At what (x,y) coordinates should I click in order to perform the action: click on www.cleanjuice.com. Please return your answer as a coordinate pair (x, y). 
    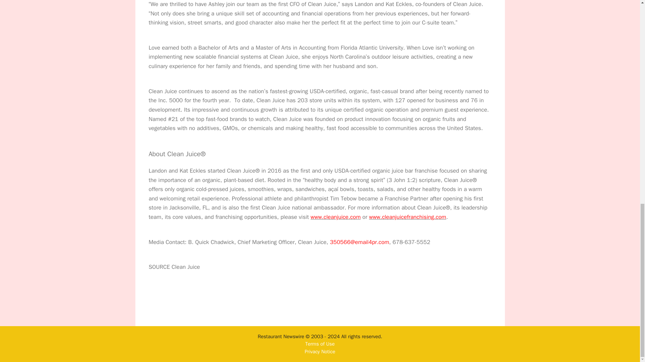
    Looking at the image, I should click on (336, 217).